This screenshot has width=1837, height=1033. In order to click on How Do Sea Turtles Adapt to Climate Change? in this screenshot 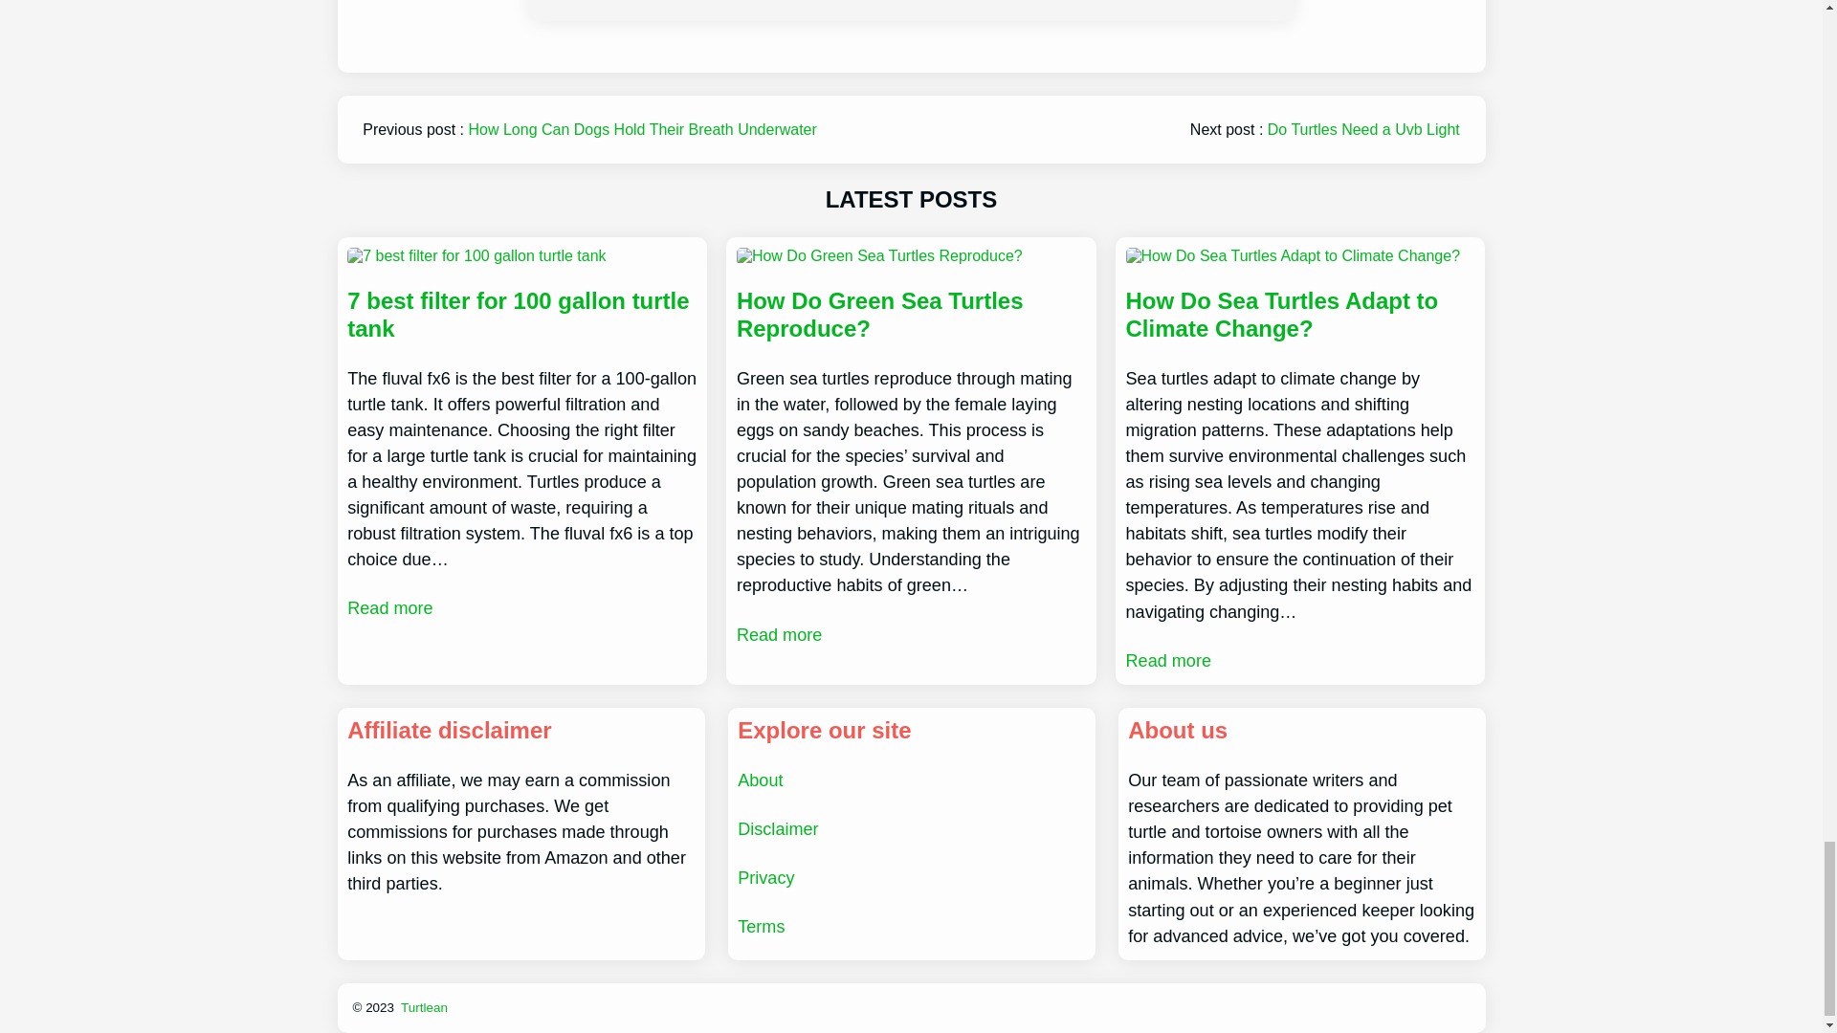, I will do `click(1299, 316)`.